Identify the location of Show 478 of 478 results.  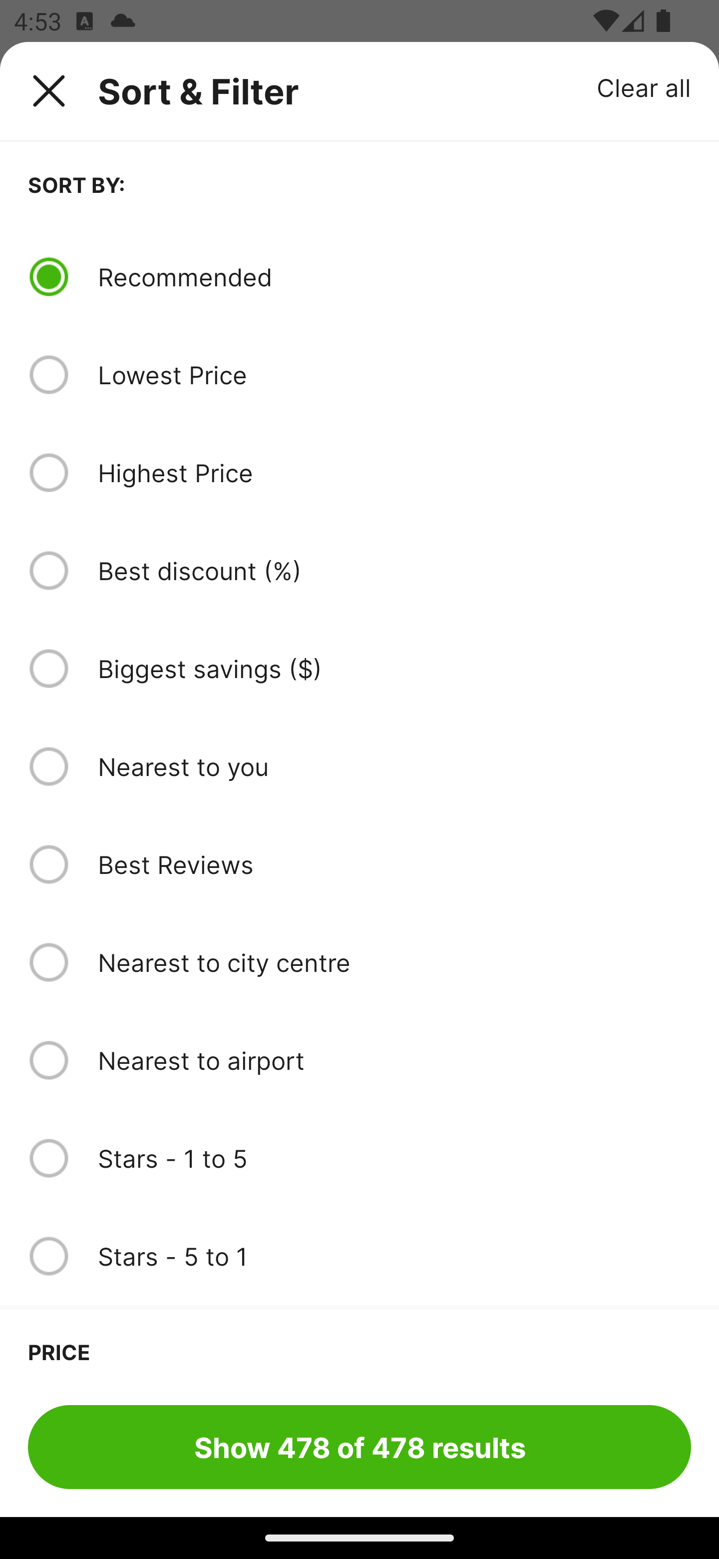
(359, 1447).